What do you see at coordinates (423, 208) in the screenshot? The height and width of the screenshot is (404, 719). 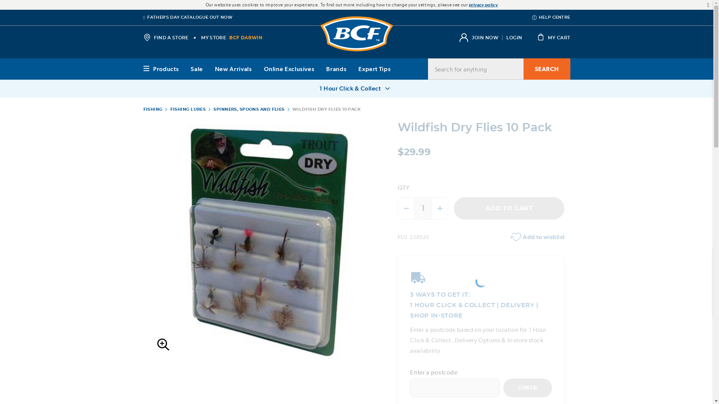 I see `1` at bounding box center [423, 208].